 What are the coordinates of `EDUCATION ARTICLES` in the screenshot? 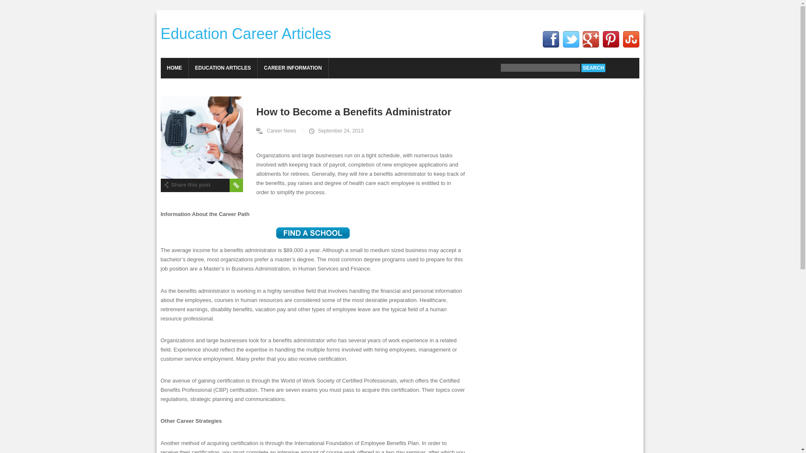 It's located at (222, 68).